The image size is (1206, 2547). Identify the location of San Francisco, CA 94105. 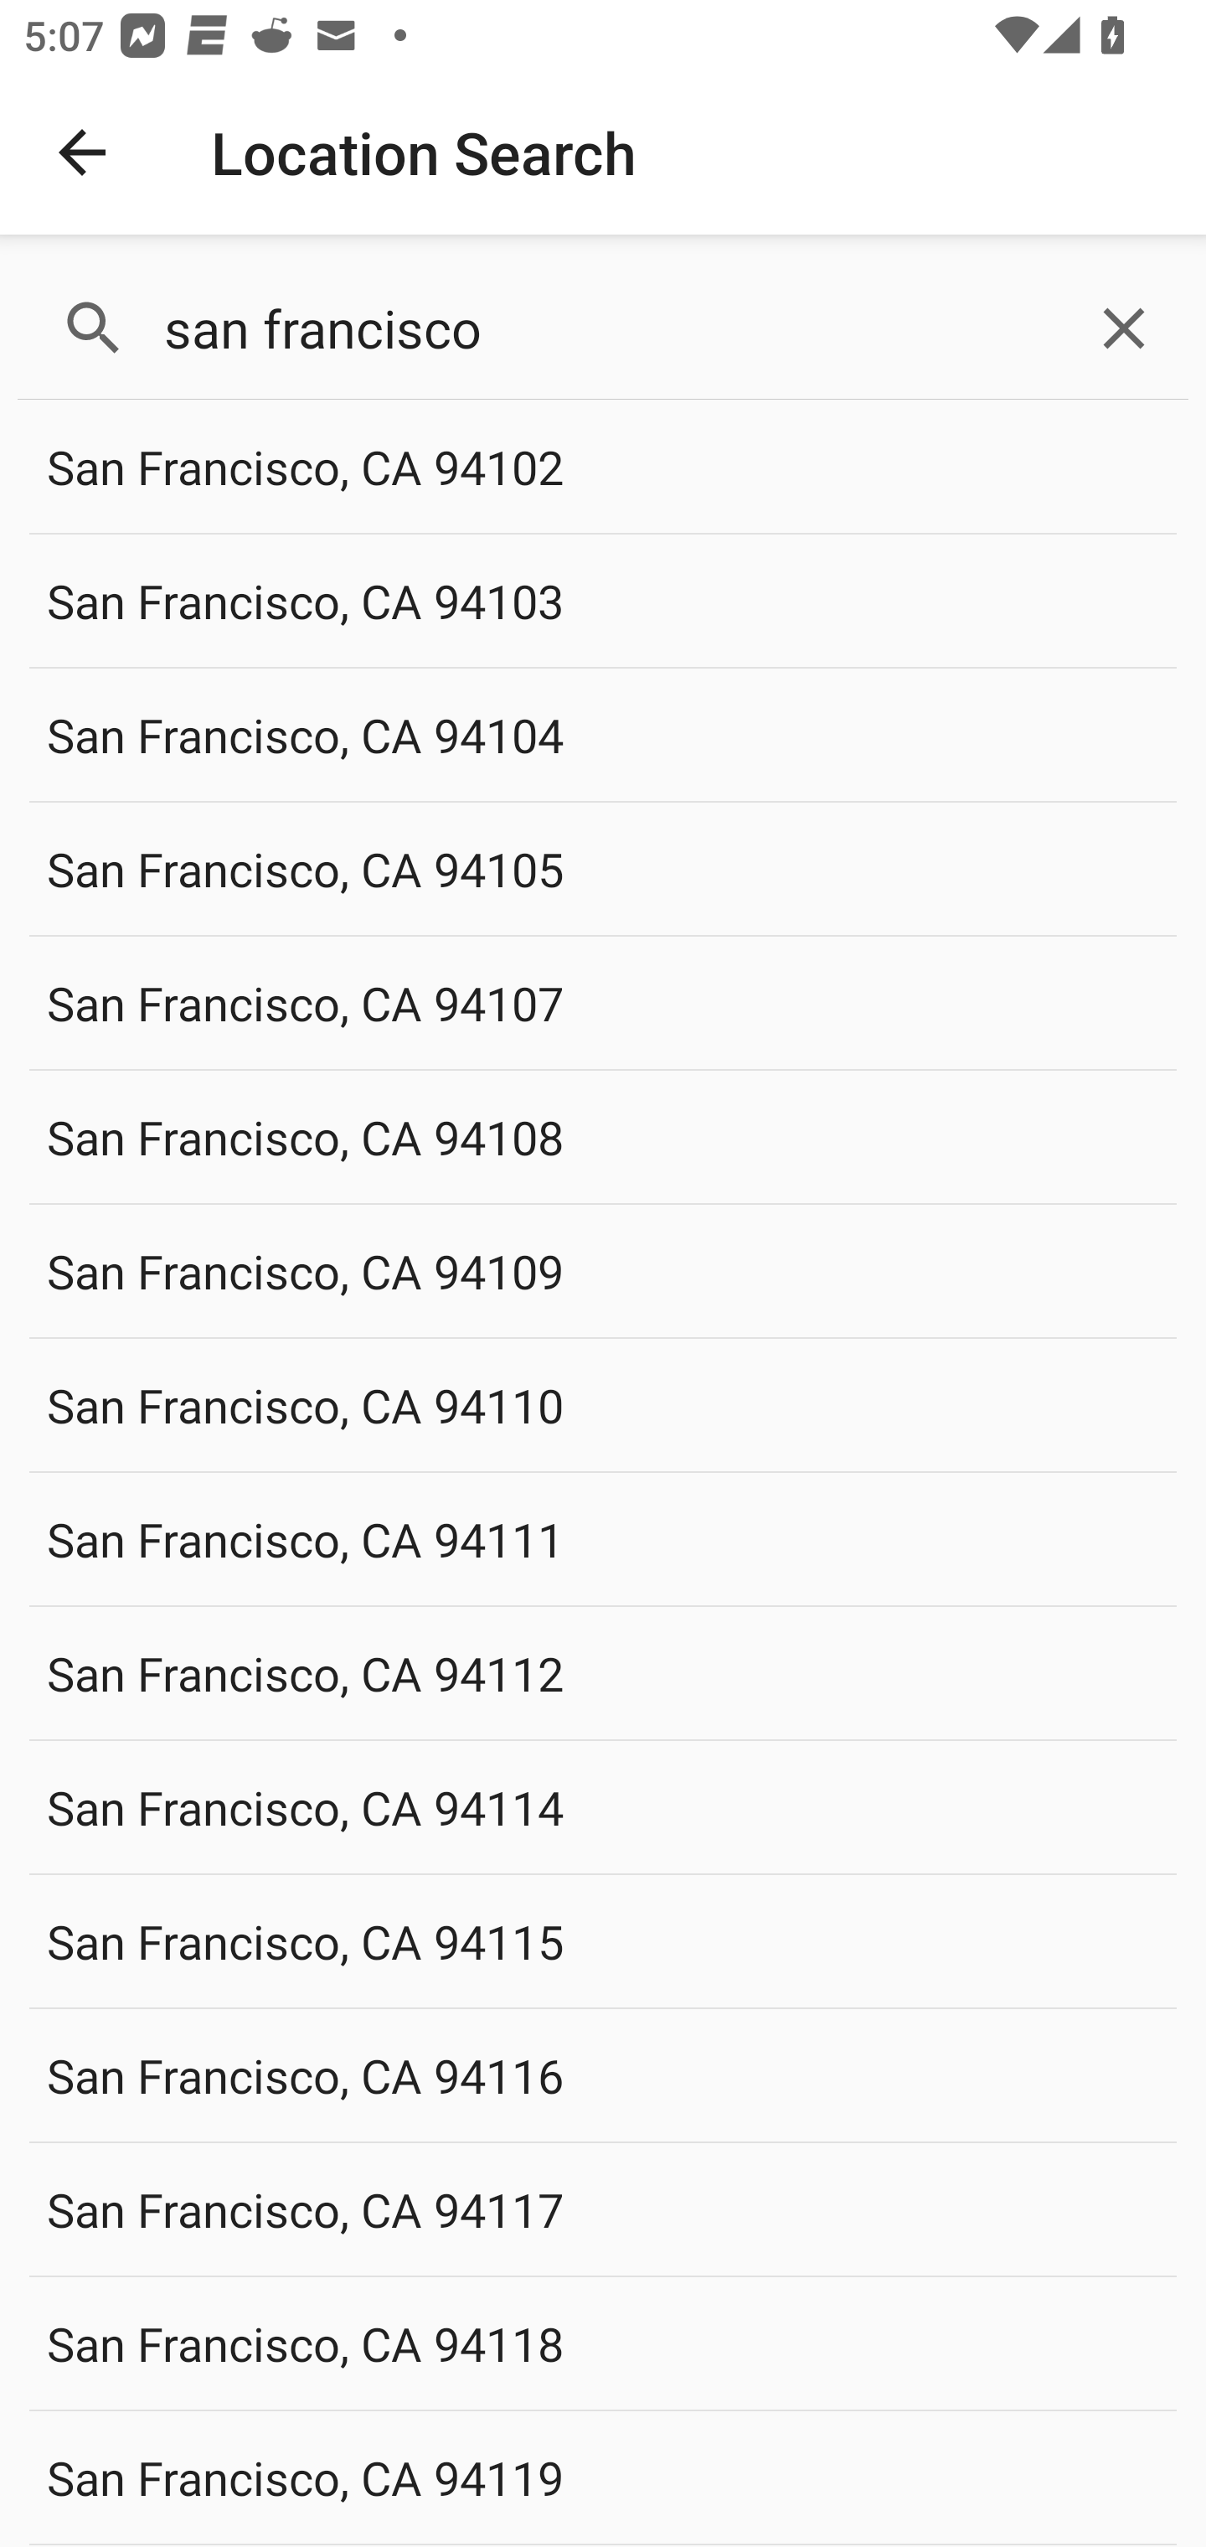
(603, 868).